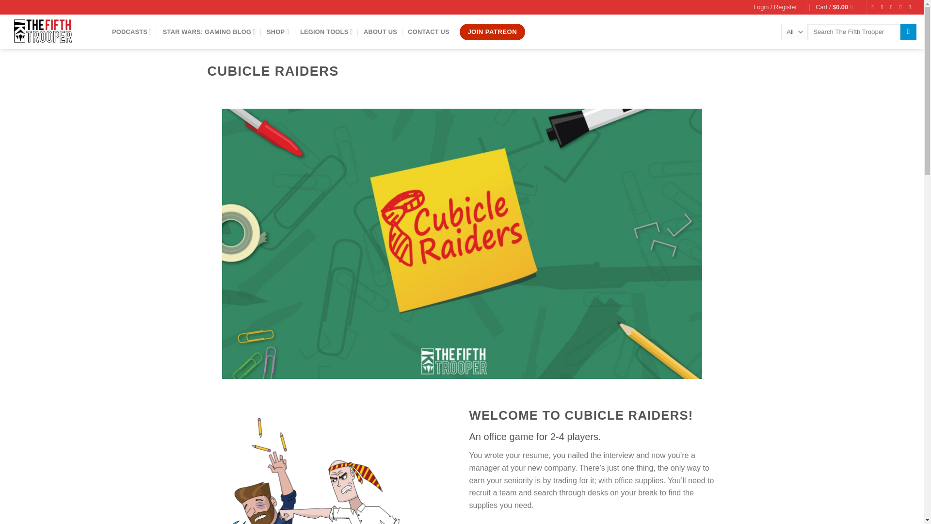 This screenshot has height=524, width=931. What do you see at coordinates (131, 32) in the screenshot?
I see `PODCASTS` at bounding box center [131, 32].